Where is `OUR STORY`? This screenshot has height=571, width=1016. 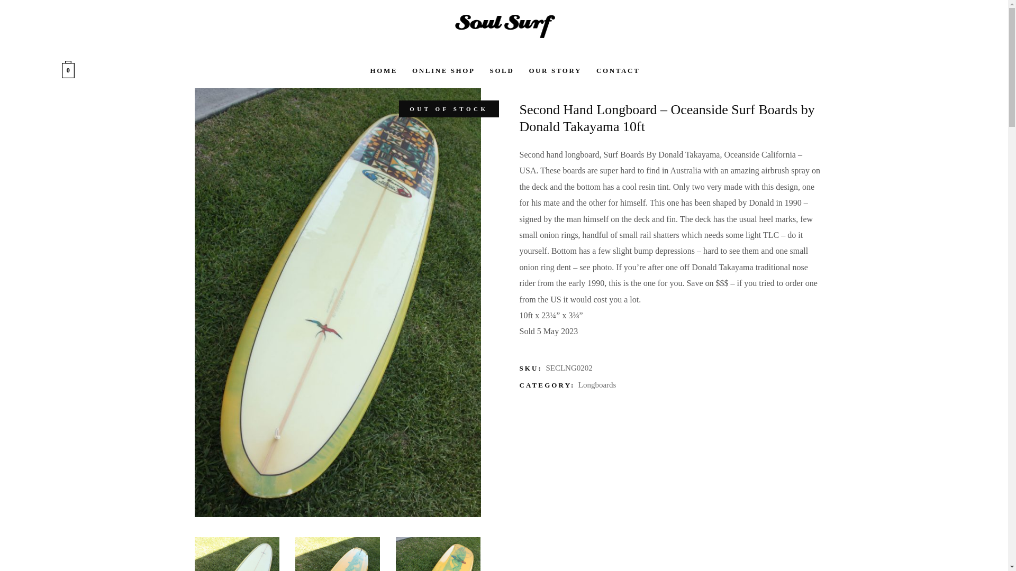
OUR STORY is located at coordinates (555, 70).